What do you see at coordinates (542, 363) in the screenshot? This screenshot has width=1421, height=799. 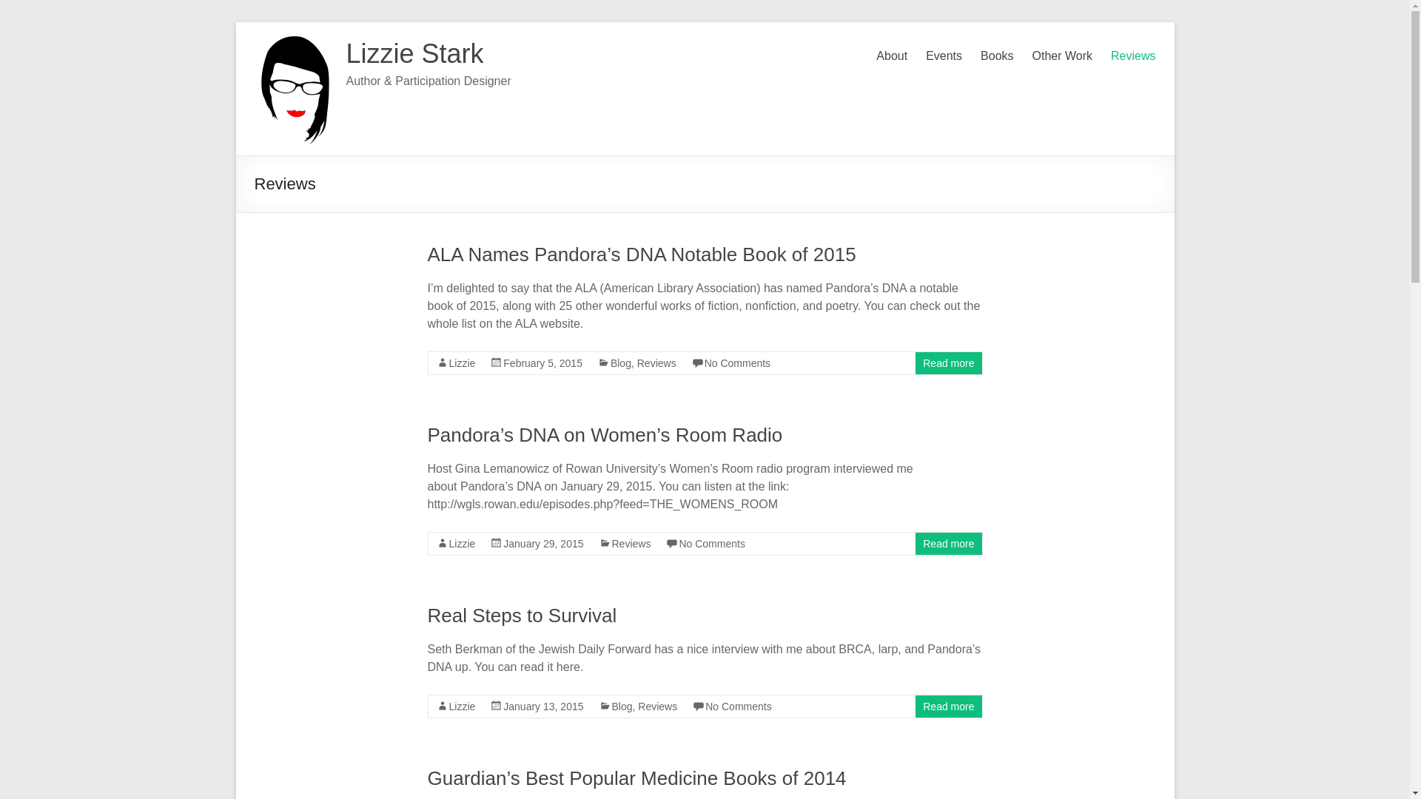 I see `8:41 pm` at bounding box center [542, 363].